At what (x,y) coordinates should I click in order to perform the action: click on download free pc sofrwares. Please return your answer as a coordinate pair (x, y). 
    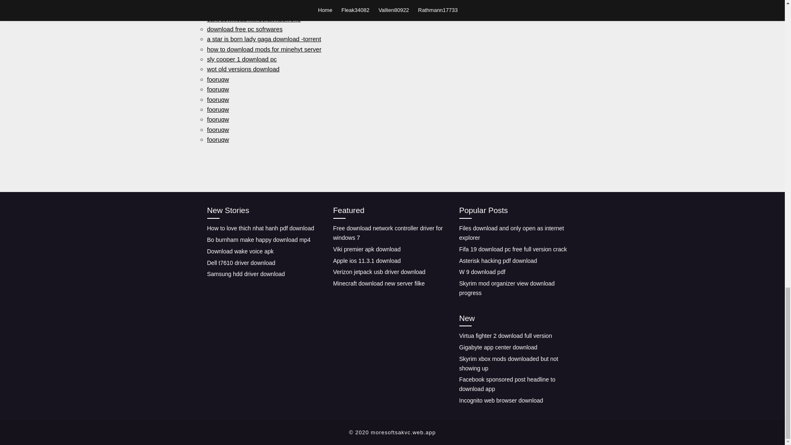
    Looking at the image, I should click on (244, 29).